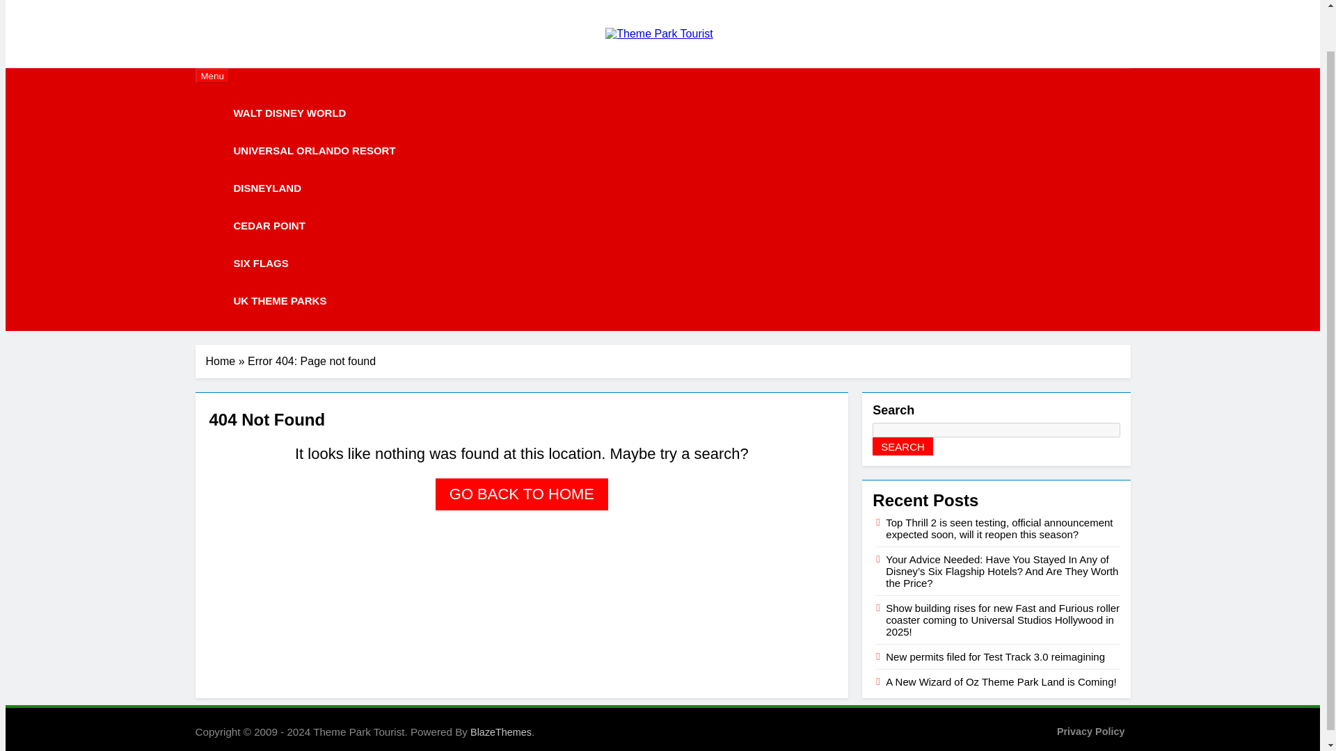 The height and width of the screenshot is (751, 1336). I want to click on Menu, so click(212, 76).